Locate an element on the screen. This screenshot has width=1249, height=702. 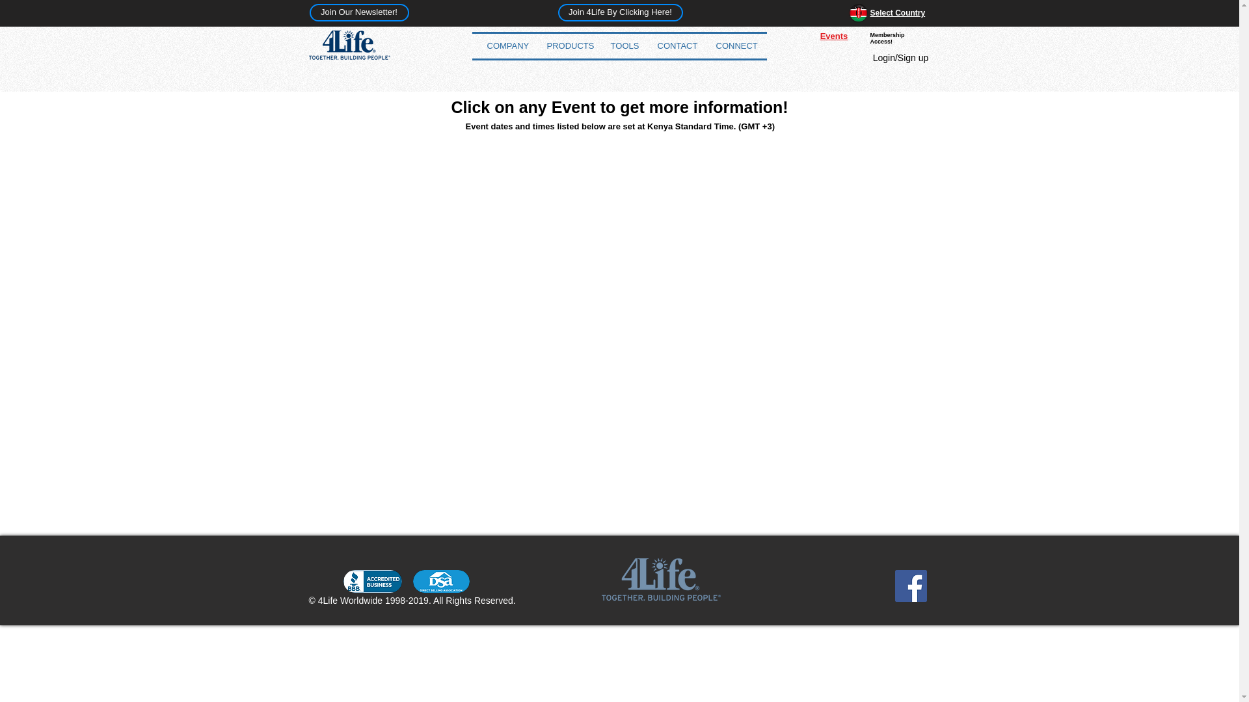
Join Our Newsletter! is located at coordinates (359, 13).